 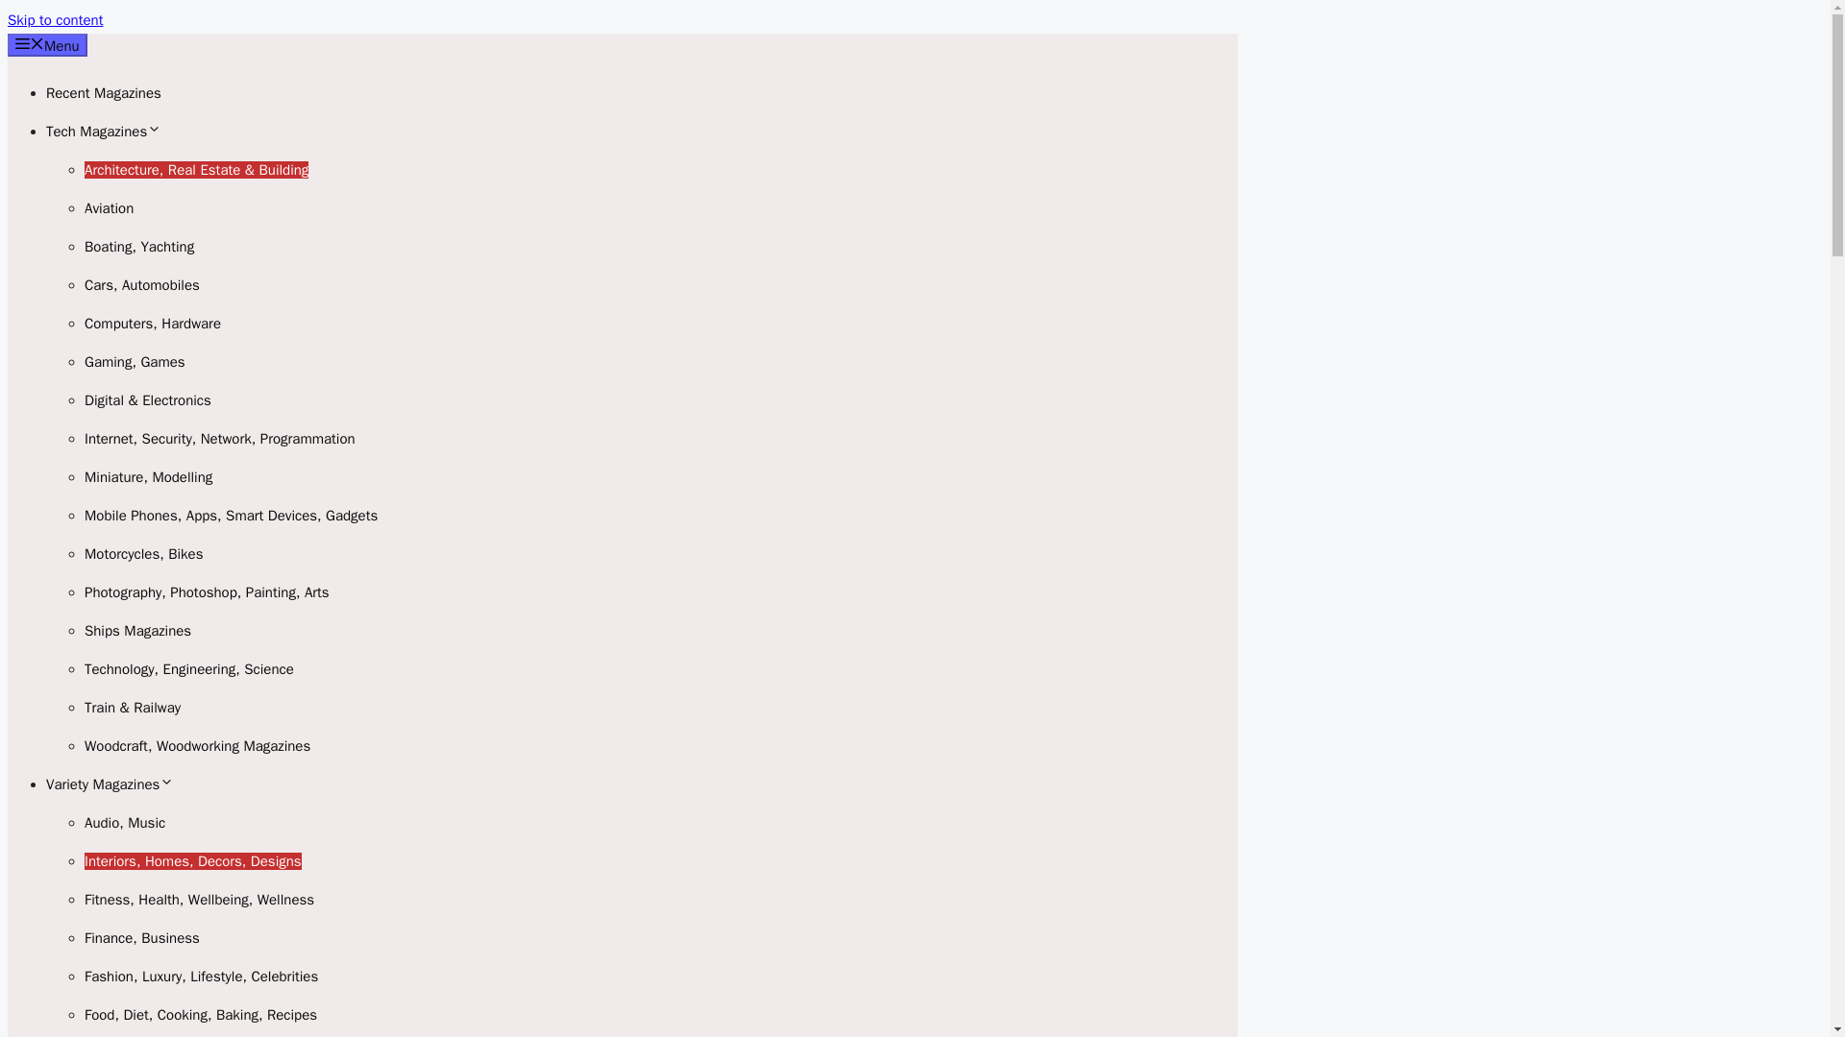 What do you see at coordinates (46, 44) in the screenshot?
I see `Menu` at bounding box center [46, 44].